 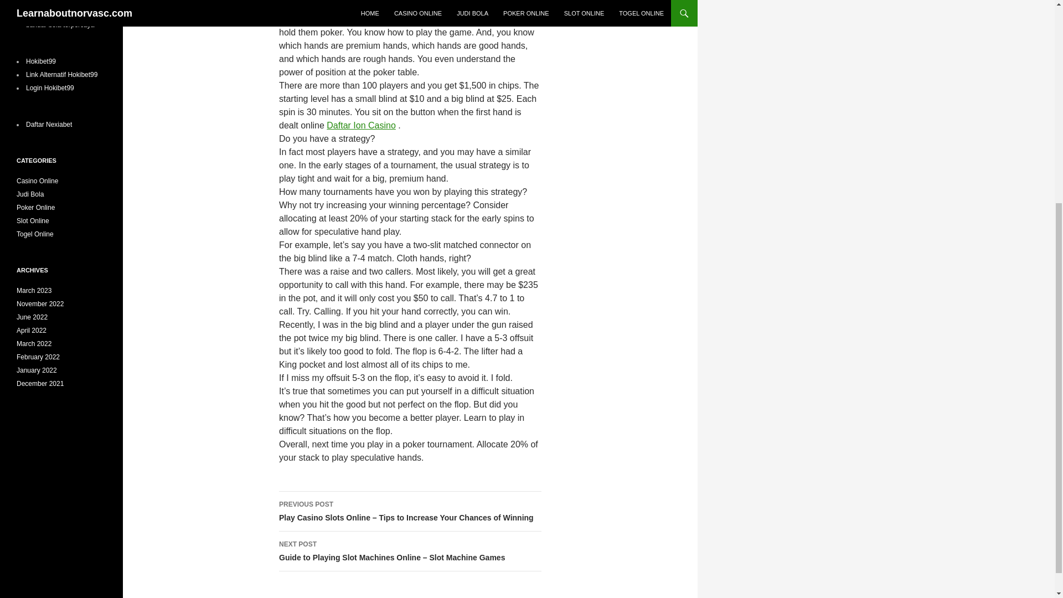 What do you see at coordinates (49, 125) in the screenshot?
I see `Daftar Nexiabet` at bounding box center [49, 125].